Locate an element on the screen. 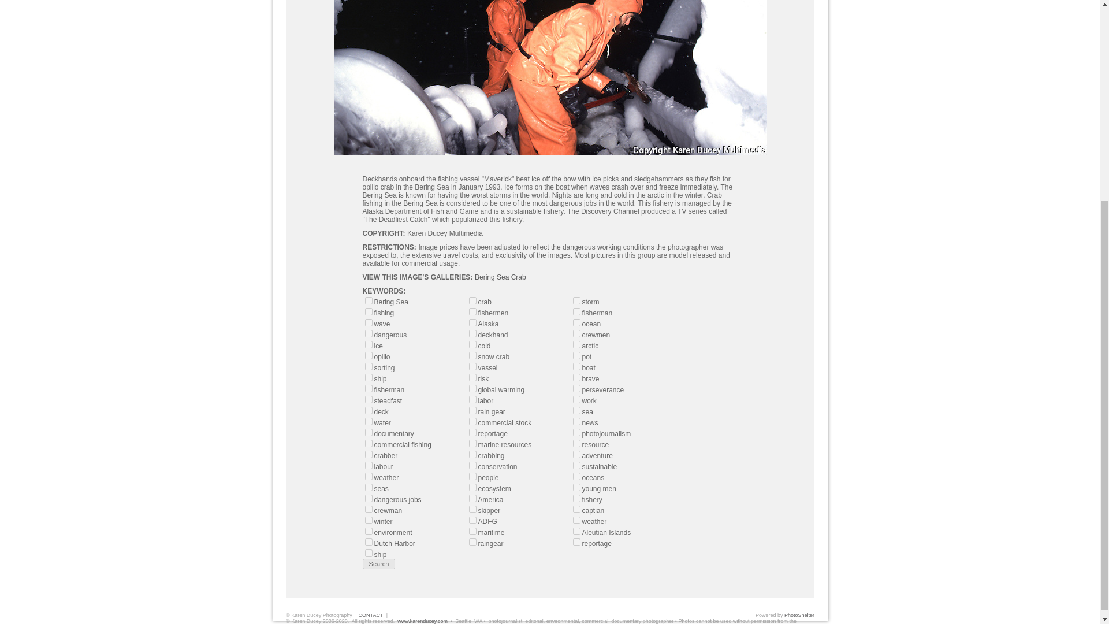  PhotoShelter is located at coordinates (799, 615).